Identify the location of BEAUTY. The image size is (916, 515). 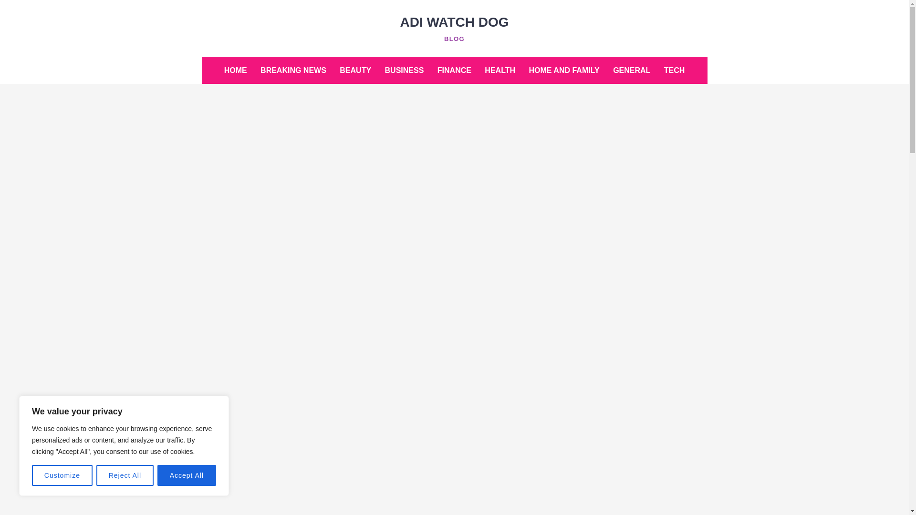
(355, 70).